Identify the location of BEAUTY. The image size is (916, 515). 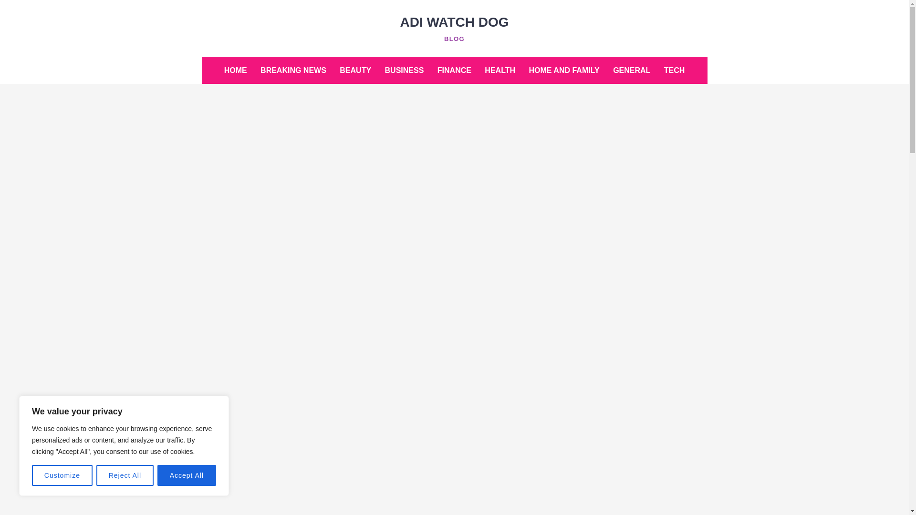
(355, 70).